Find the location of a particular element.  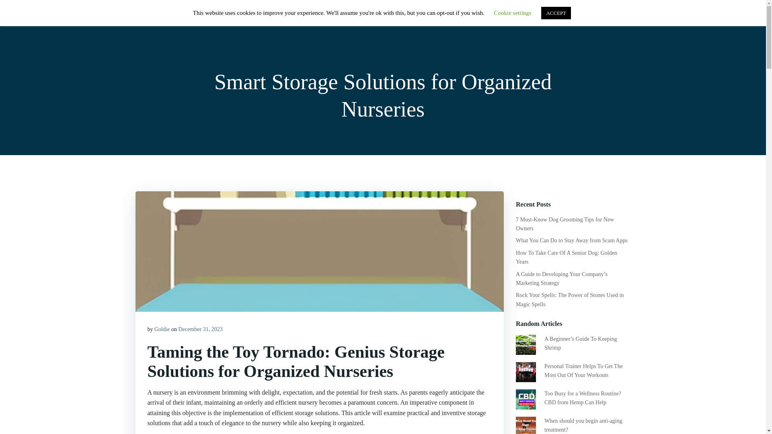

Cookie settings is located at coordinates (513, 12).